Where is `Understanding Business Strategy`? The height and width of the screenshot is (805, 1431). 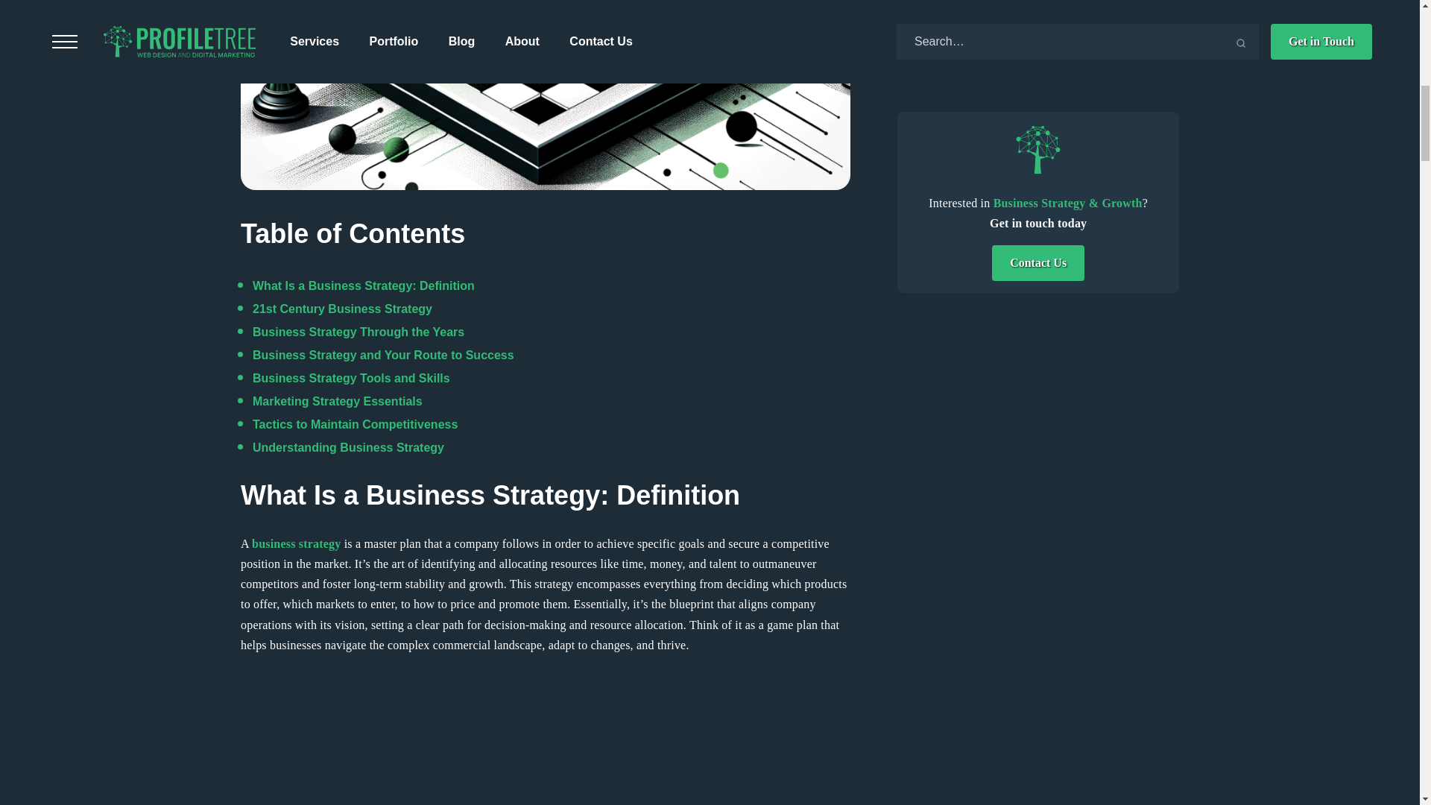
Understanding Business Strategy is located at coordinates (348, 447).